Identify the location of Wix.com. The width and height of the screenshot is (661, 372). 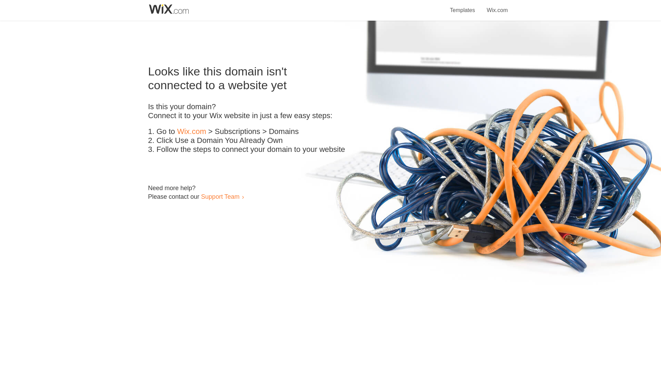
(497, 6).